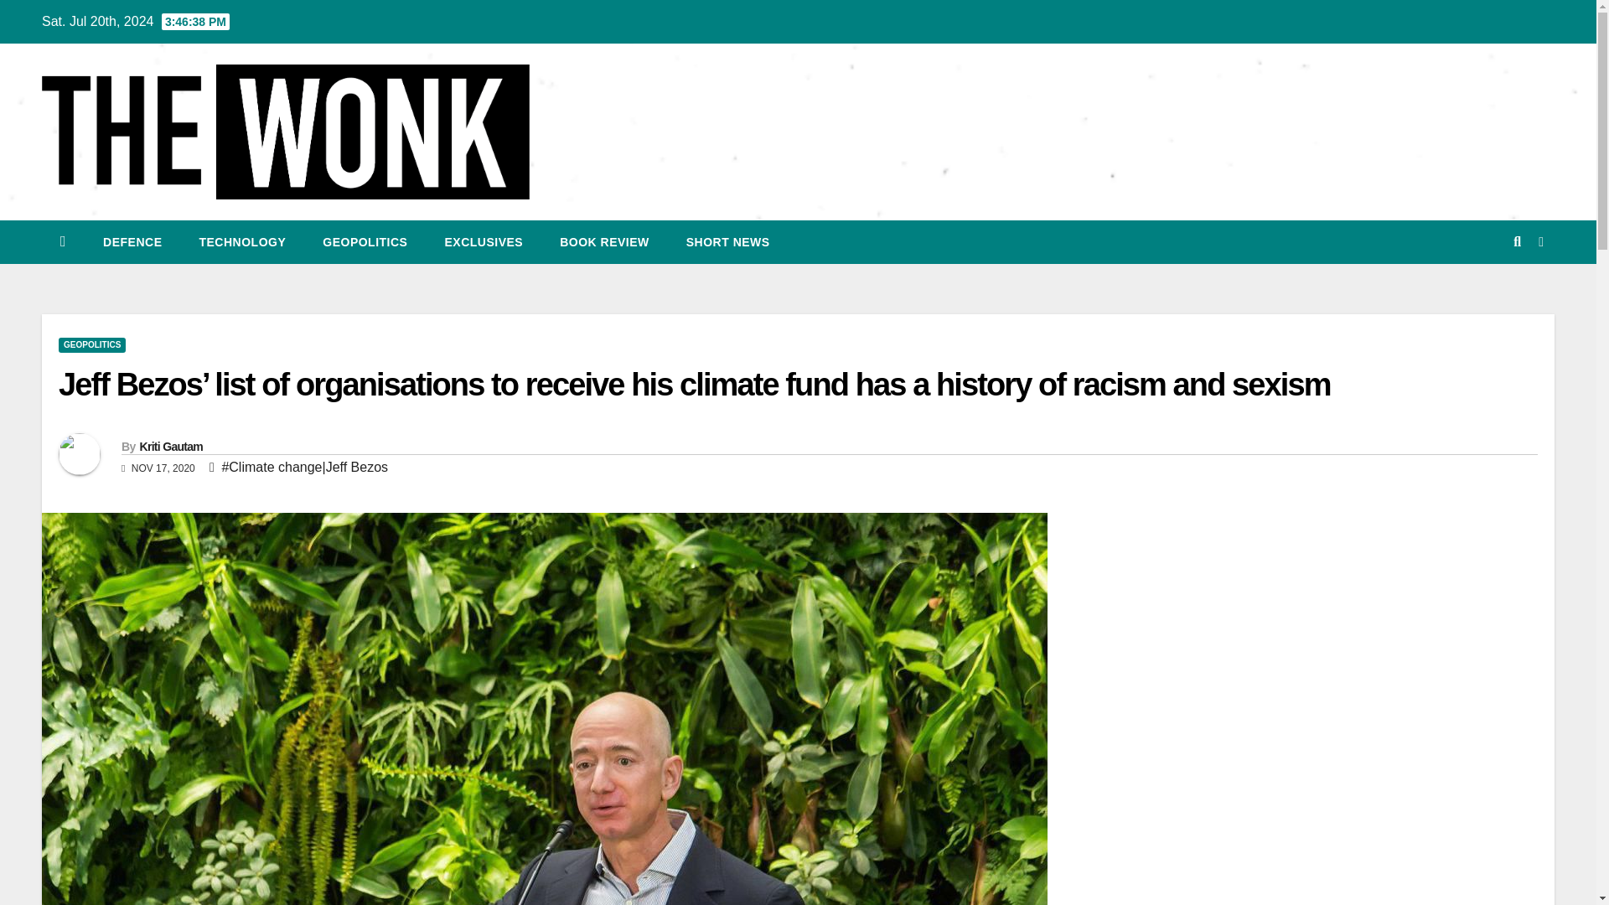 The image size is (1609, 905). Describe the element at coordinates (483, 242) in the screenshot. I see `EXCLUSIVES` at that location.